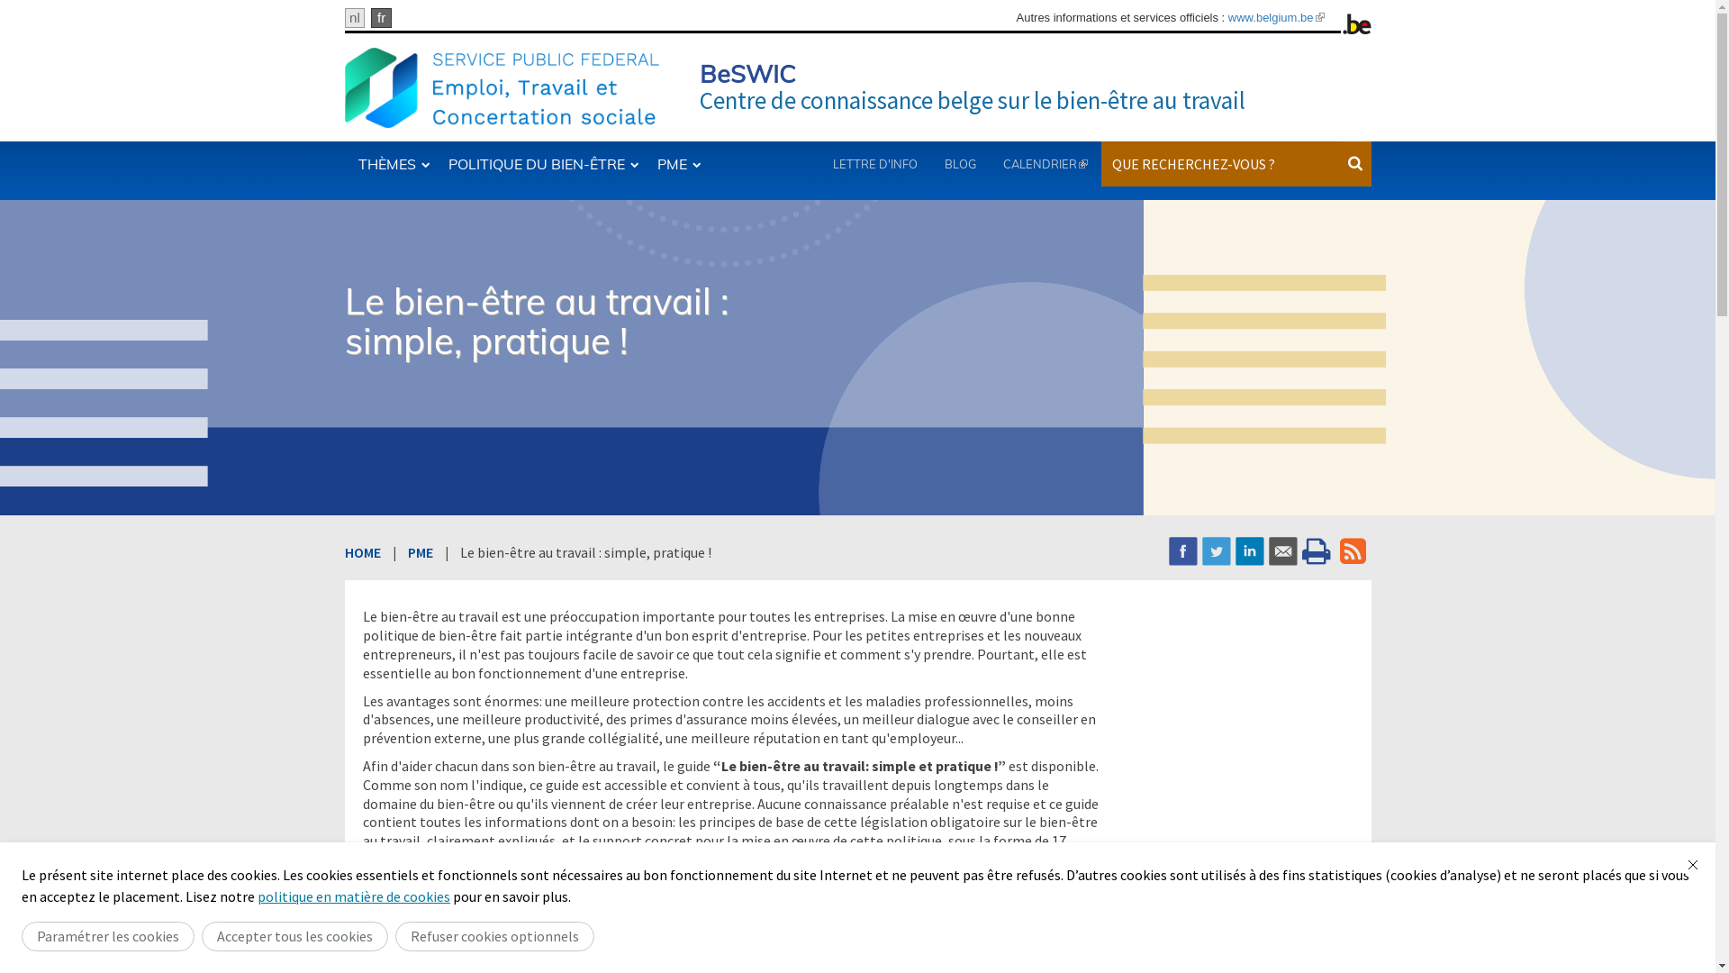  What do you see at coordinates (1216, 551) in the screenshot?
I see `twitter` at bounding box center [1216, 551].